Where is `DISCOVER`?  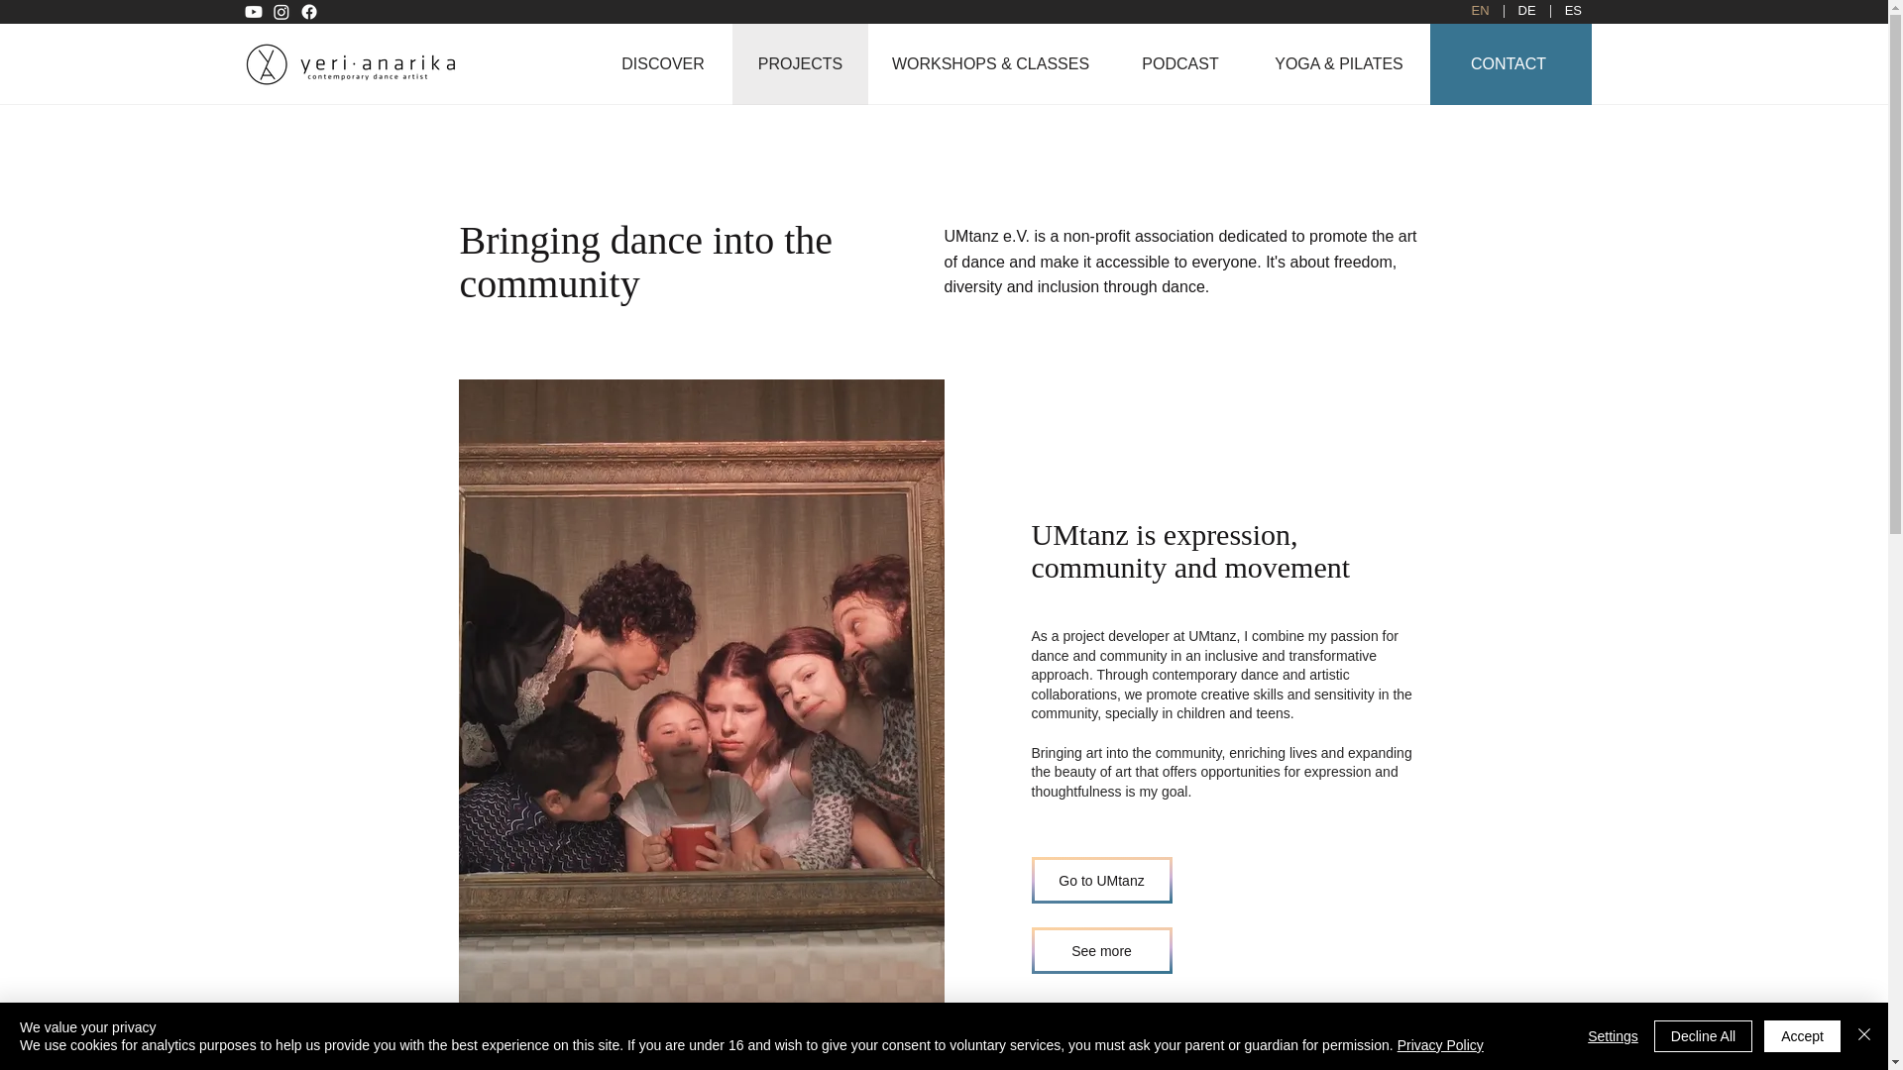
DISCOVER is located at coordinates (663, 63).